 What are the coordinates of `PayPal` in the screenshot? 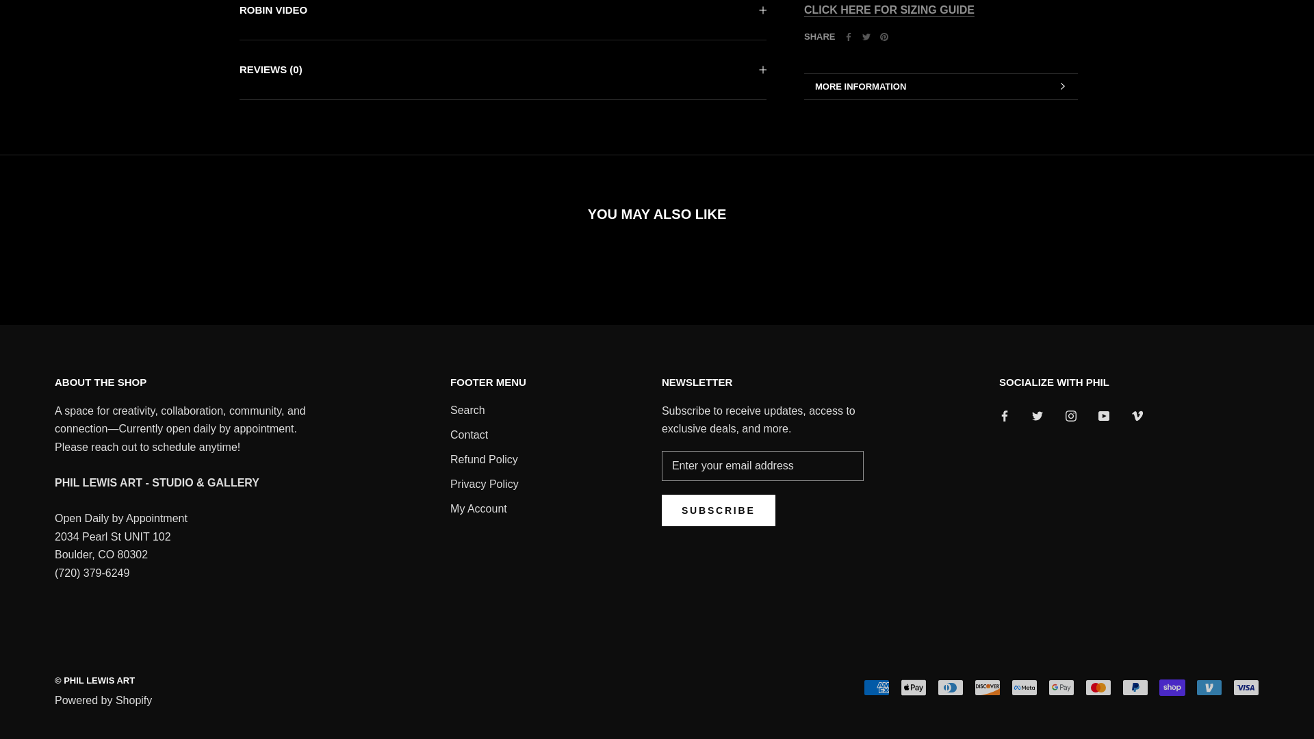 It's located at (1135, 687).